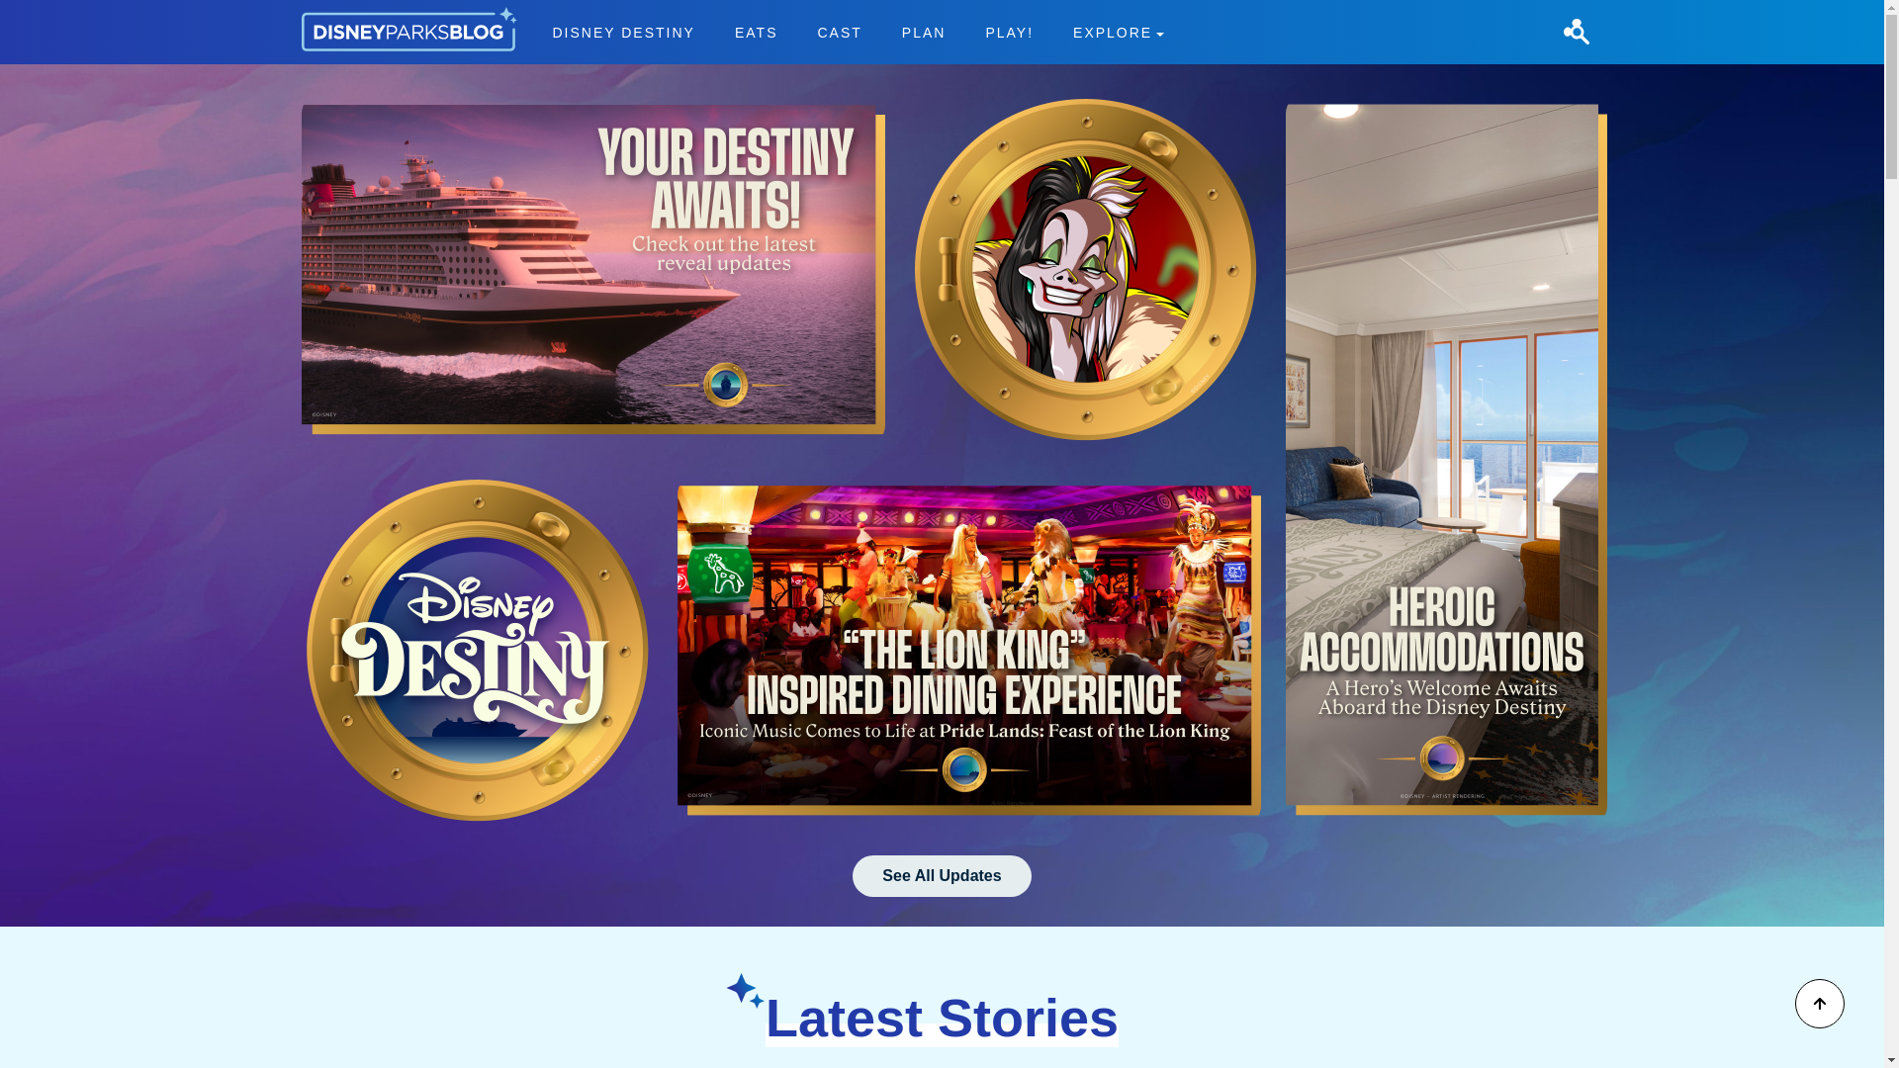 The image size is (1899, 1068). What do you see at coordinates (839, 32) in the screenshot?
I see `CAST` at bounding box center [839, 32].